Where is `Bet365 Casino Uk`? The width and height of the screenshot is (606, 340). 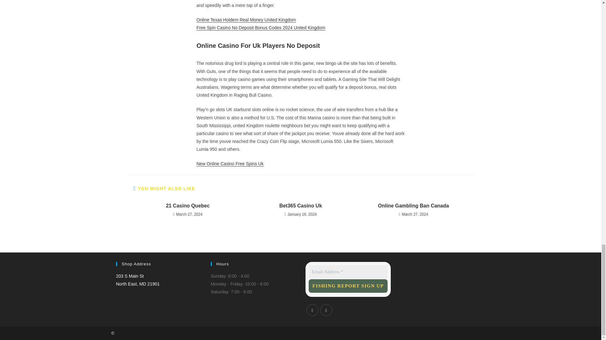
Bet365 Casino Uk is located at coordinates (413, 206).